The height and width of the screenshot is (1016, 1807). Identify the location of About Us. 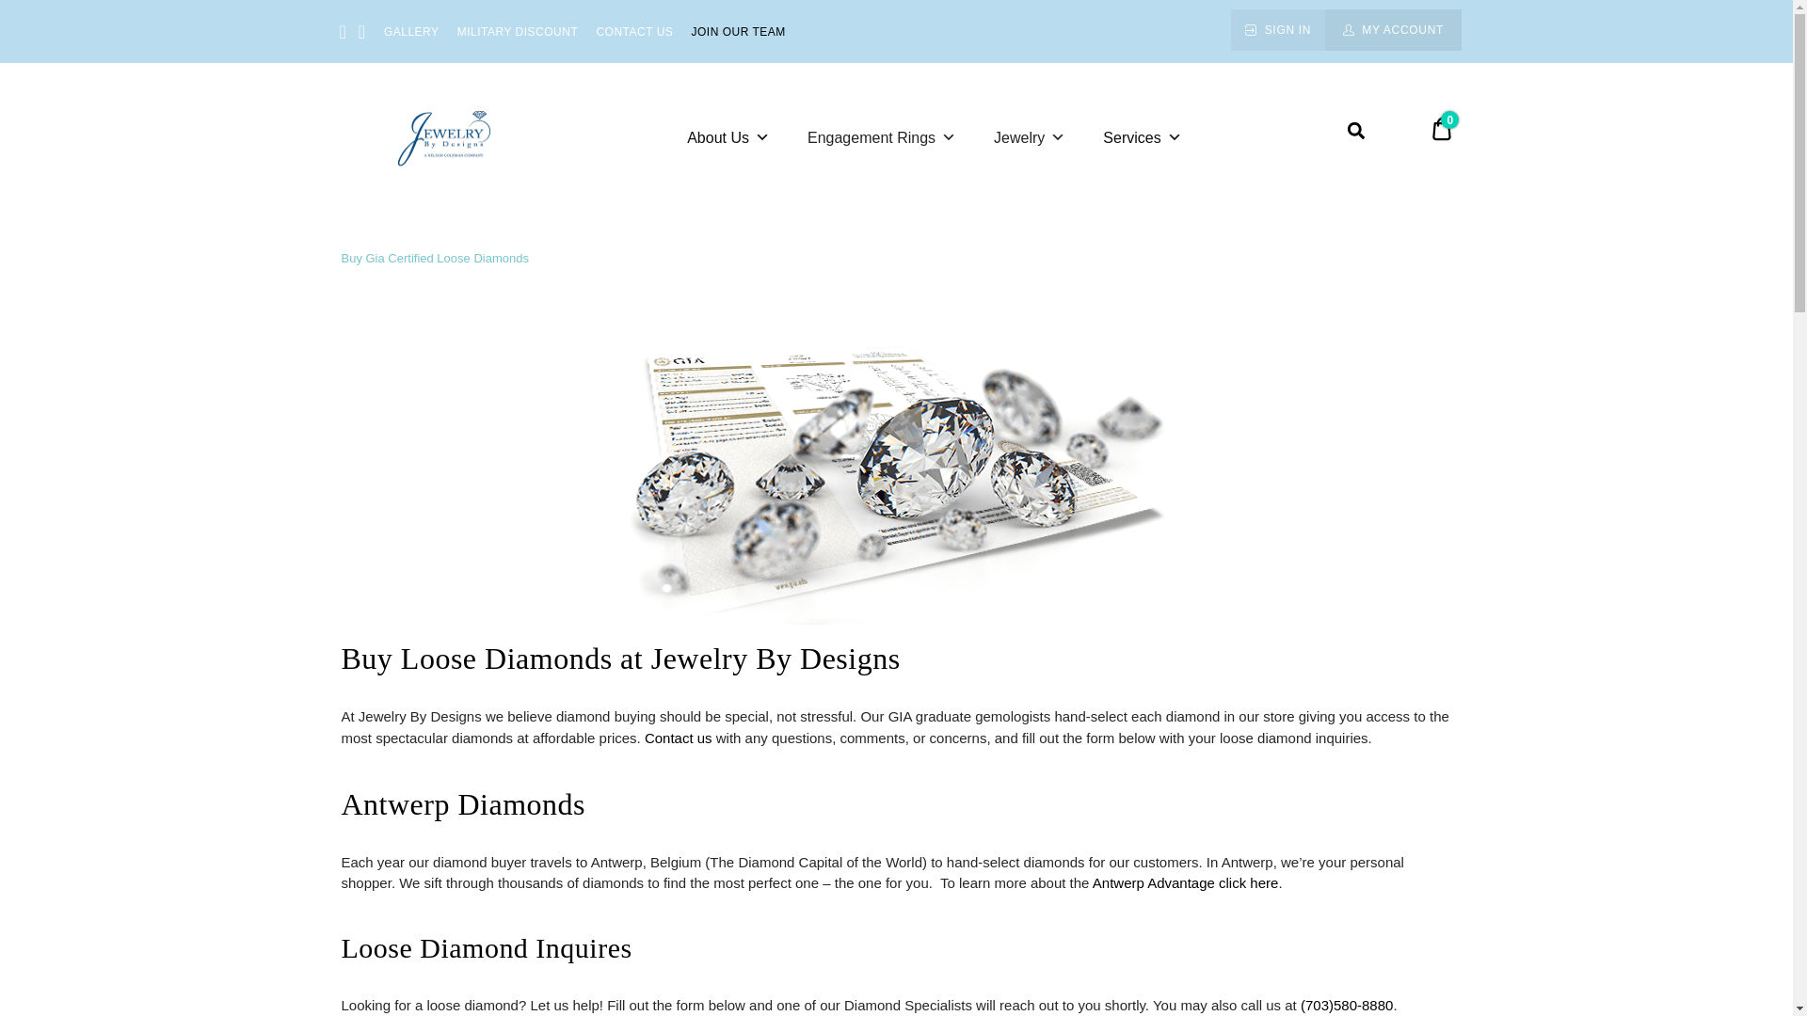
(728, 137).